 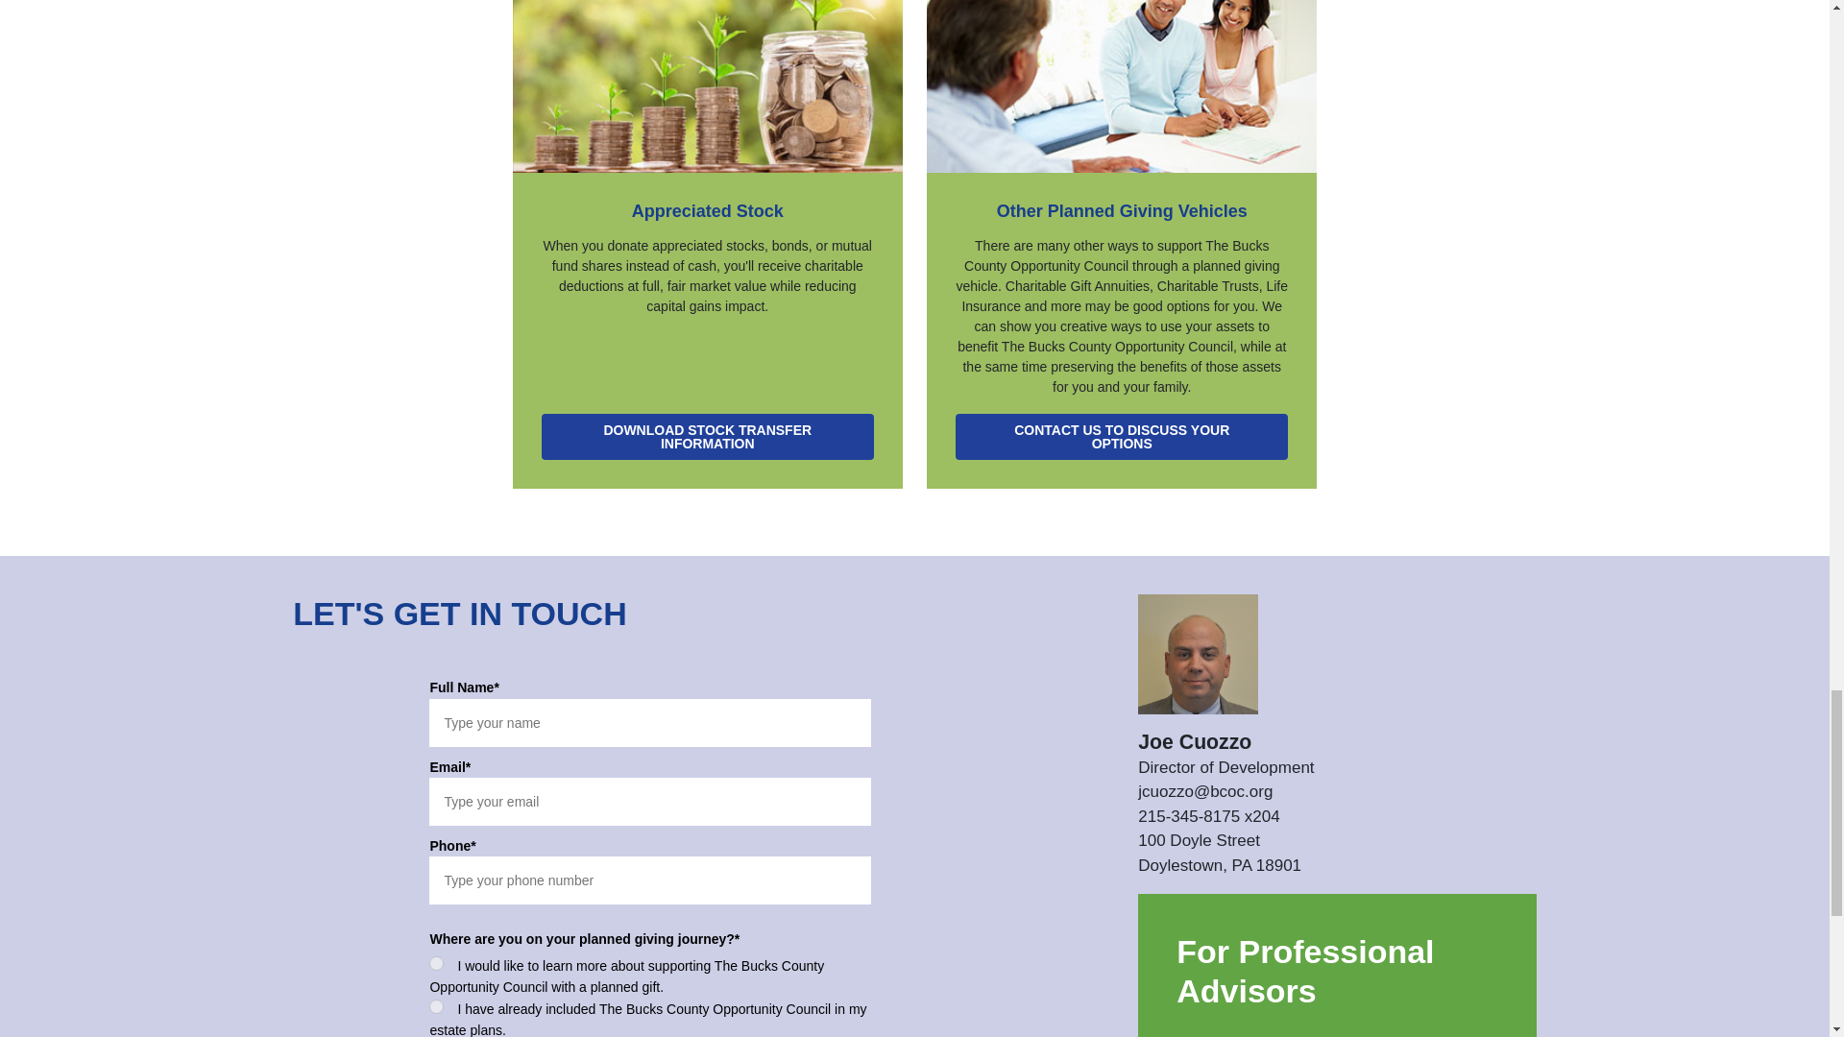 I want to click on DOWNLOAD STOCK TRANSFER INFORMATION, so click(x=708, y=436).